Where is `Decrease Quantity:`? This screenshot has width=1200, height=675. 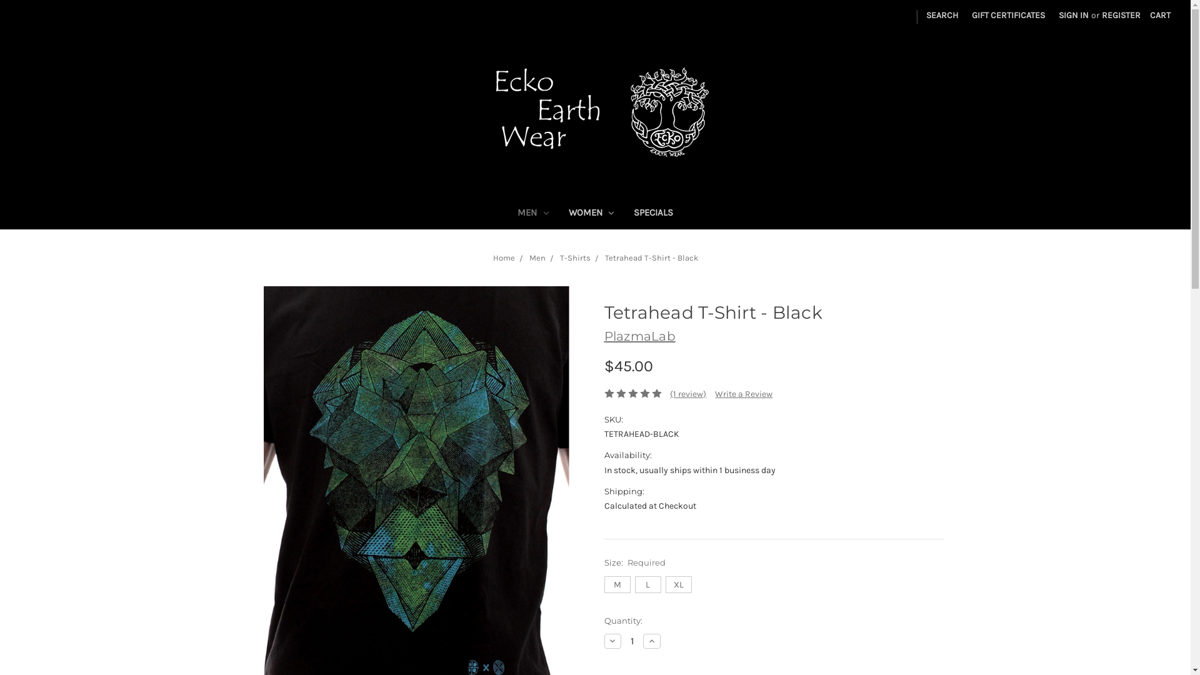 Decrease Quantity: is located at coordinates (612, 641).